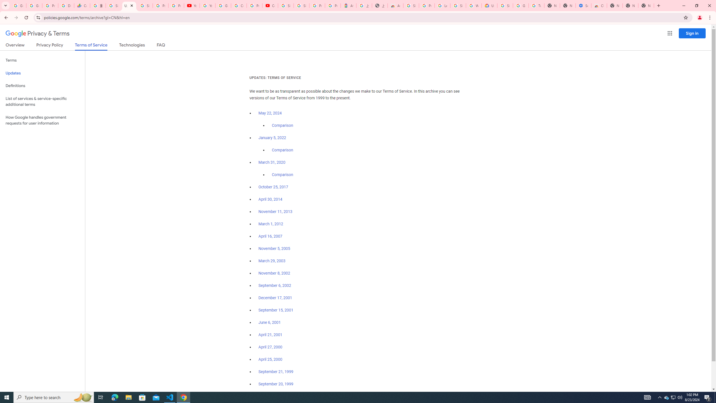  Describe the element at coordinates (583, 6) in the screenshot. I see `Settings - Accessibility` at that location.